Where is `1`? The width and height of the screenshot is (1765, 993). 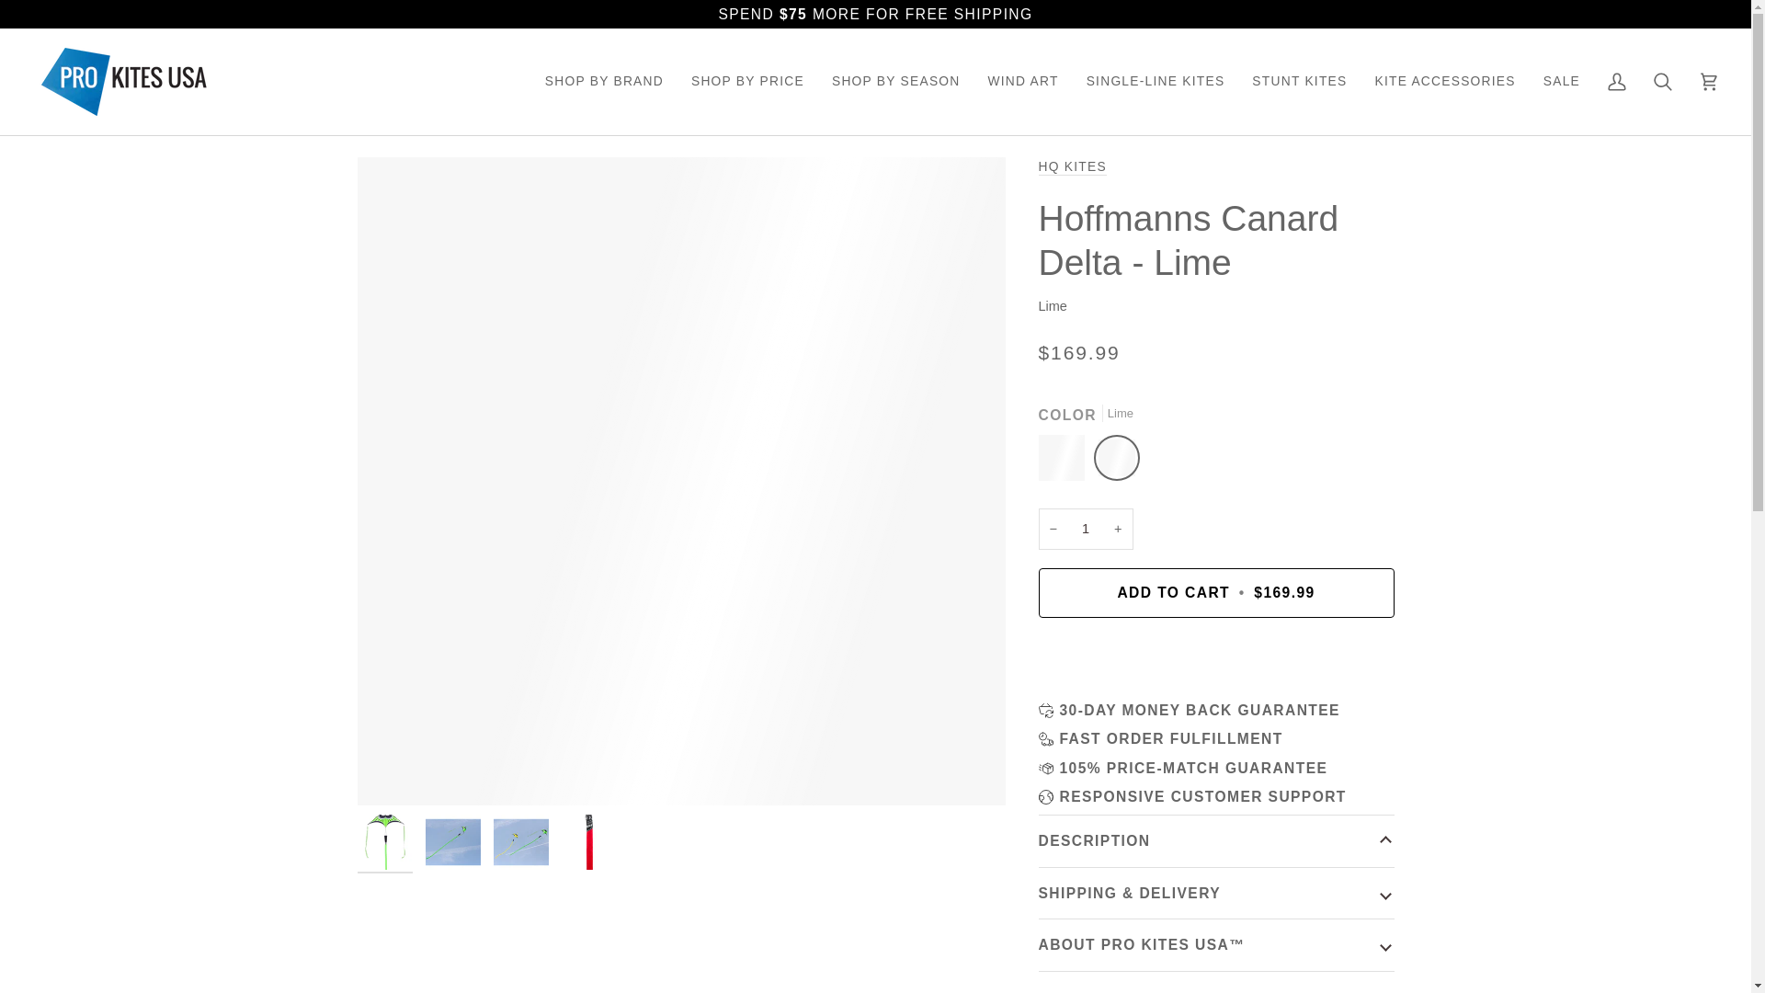
1 is located at coordinates (1086, 529).